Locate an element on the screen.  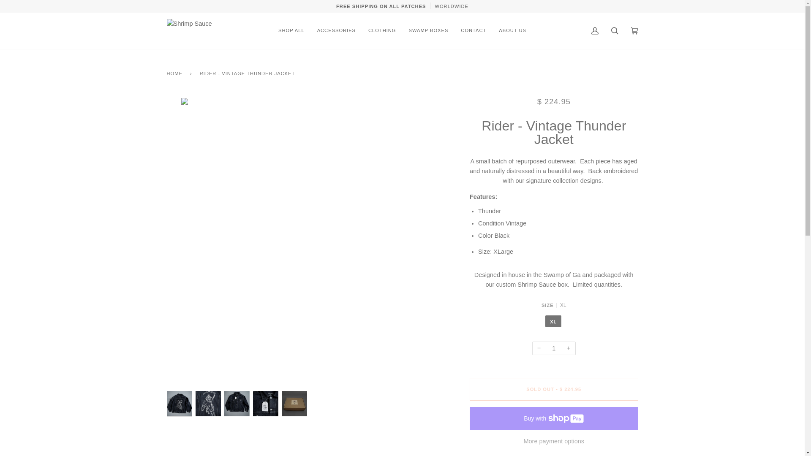
Back to the frontpage is located at coordinates (175, 73).